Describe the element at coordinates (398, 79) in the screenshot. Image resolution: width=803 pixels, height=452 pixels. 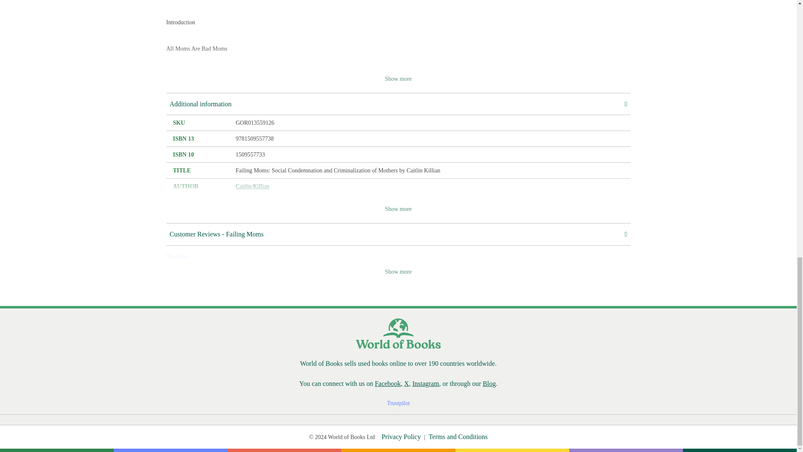
I see `Show more` at that location.